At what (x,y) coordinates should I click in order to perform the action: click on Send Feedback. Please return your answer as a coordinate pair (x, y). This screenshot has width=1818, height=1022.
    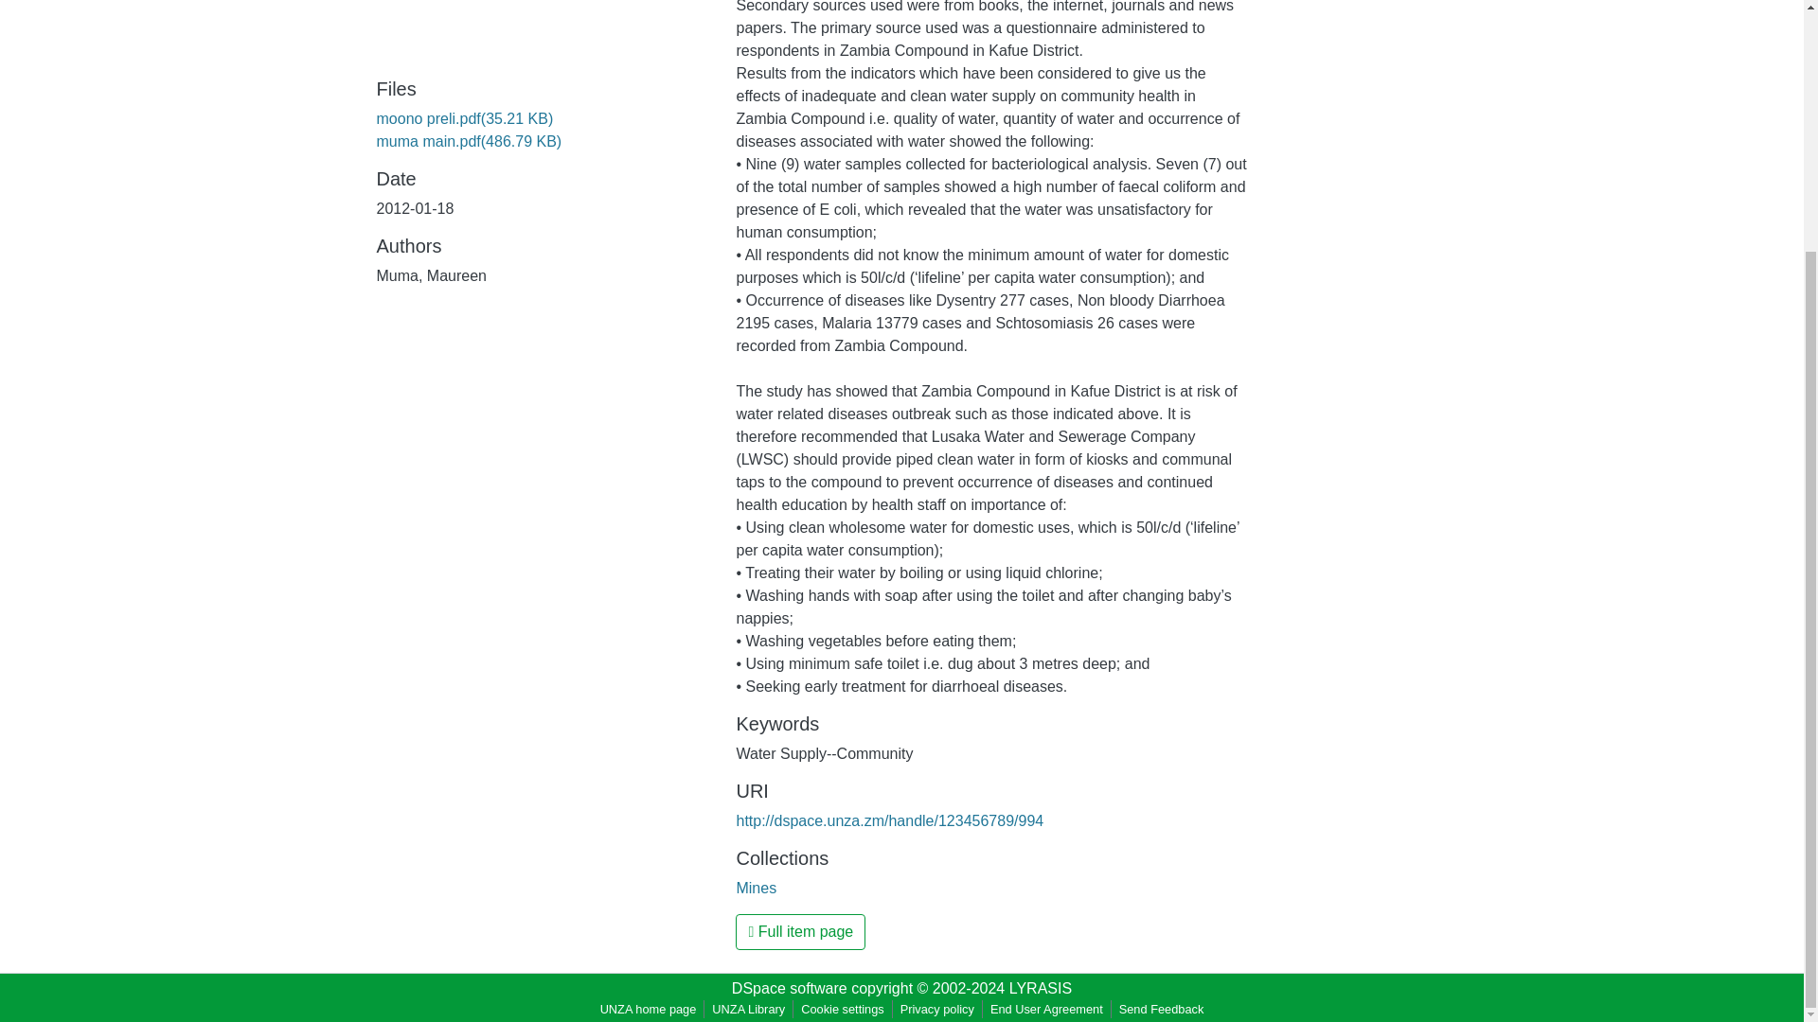
    Looking at the image, I should click on (1161, 1009).